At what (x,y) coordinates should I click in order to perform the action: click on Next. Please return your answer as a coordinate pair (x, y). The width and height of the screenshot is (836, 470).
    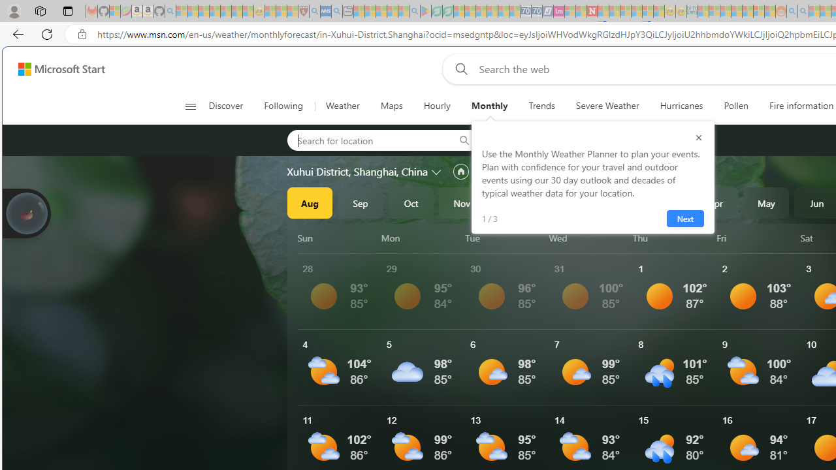
    Looking at the image, I should click on (684, 218).